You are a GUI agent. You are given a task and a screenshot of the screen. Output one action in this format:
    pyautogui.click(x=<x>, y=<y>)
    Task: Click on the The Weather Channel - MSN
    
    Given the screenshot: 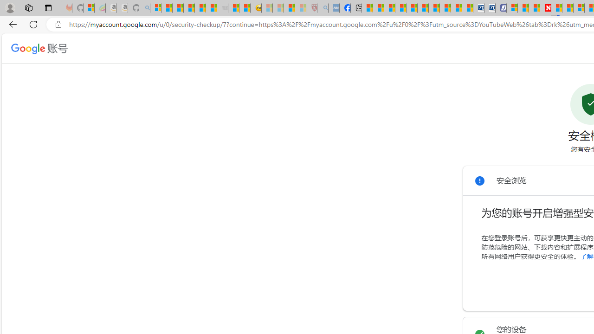 What is the action you would take?
    pyautogui.click(x=178, y=8)
    